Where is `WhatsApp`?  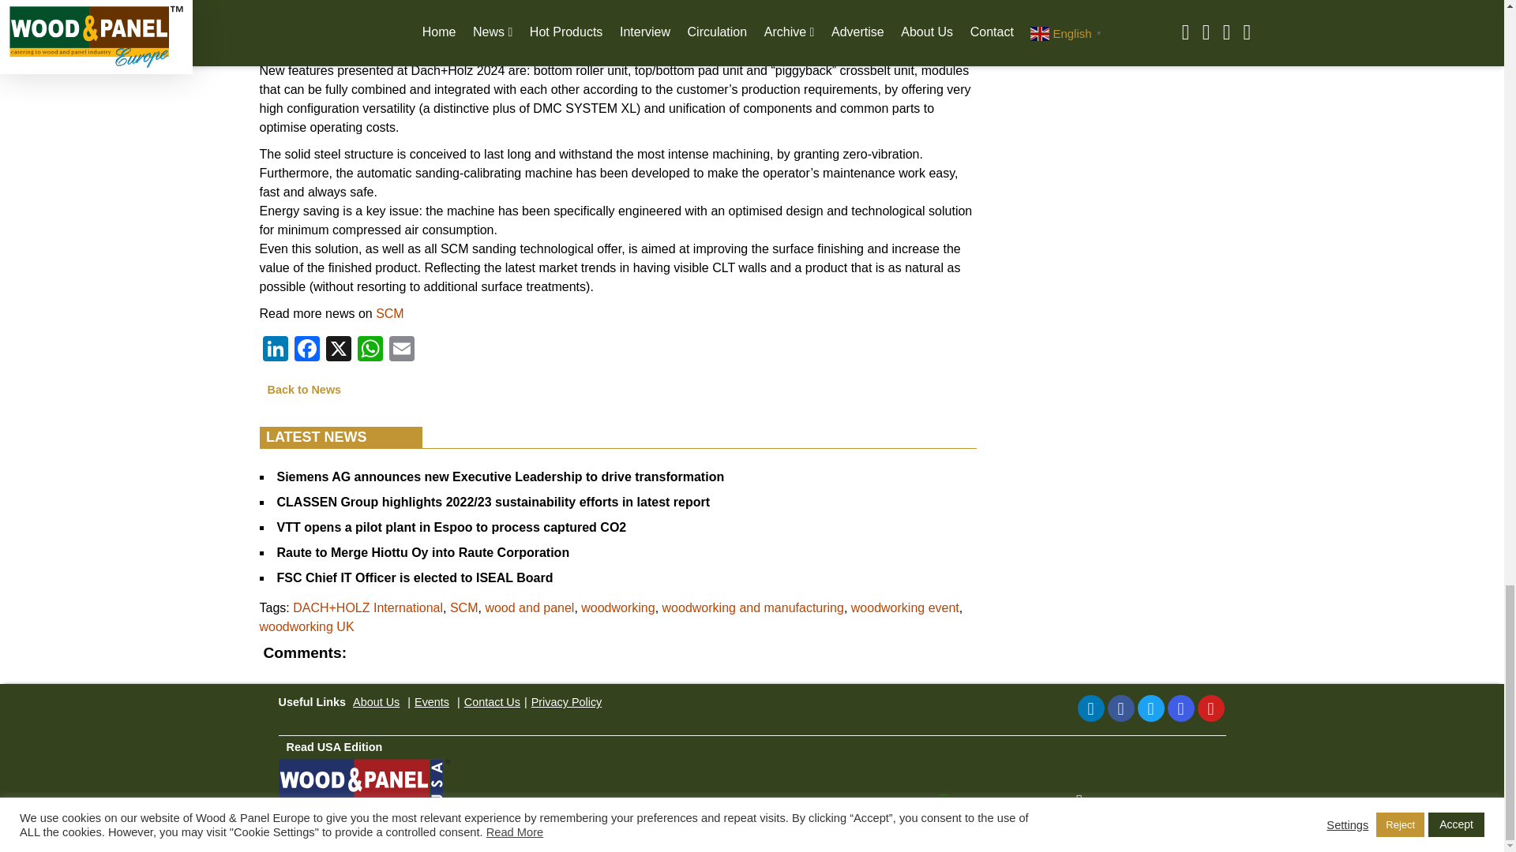
WhatsApp is located at coordinates (369, 350).